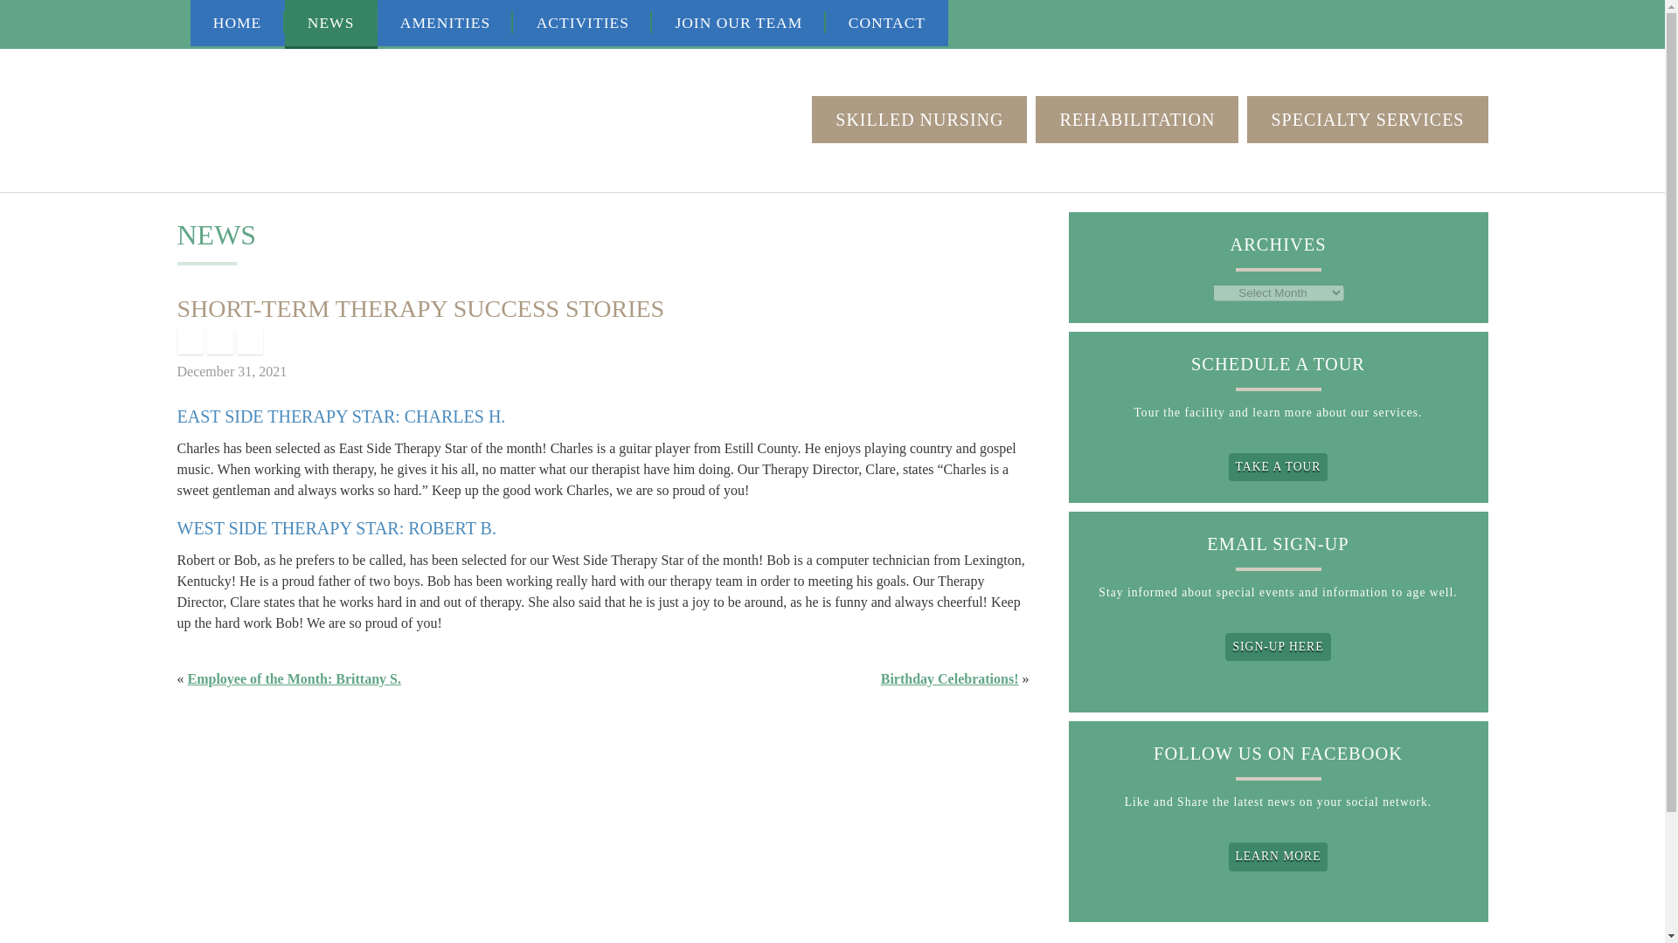 The image size is (1678, 943). I want to click on AMENITIES, so click(446, 23).